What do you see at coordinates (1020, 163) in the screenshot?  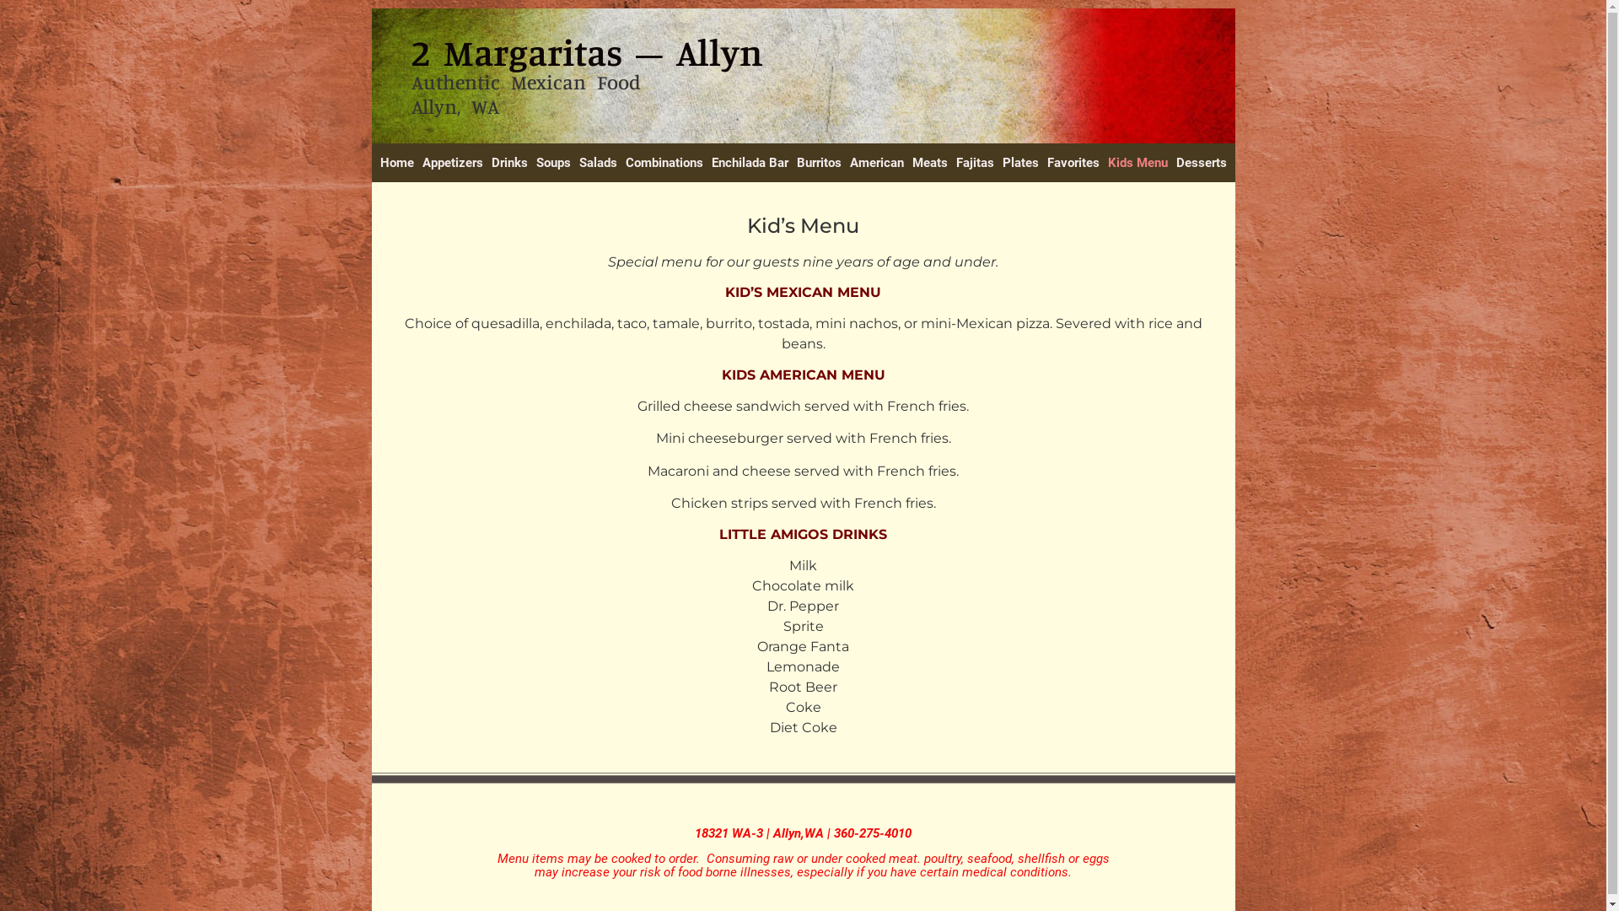 I see `Plates` at bounding box center [1020, 163].